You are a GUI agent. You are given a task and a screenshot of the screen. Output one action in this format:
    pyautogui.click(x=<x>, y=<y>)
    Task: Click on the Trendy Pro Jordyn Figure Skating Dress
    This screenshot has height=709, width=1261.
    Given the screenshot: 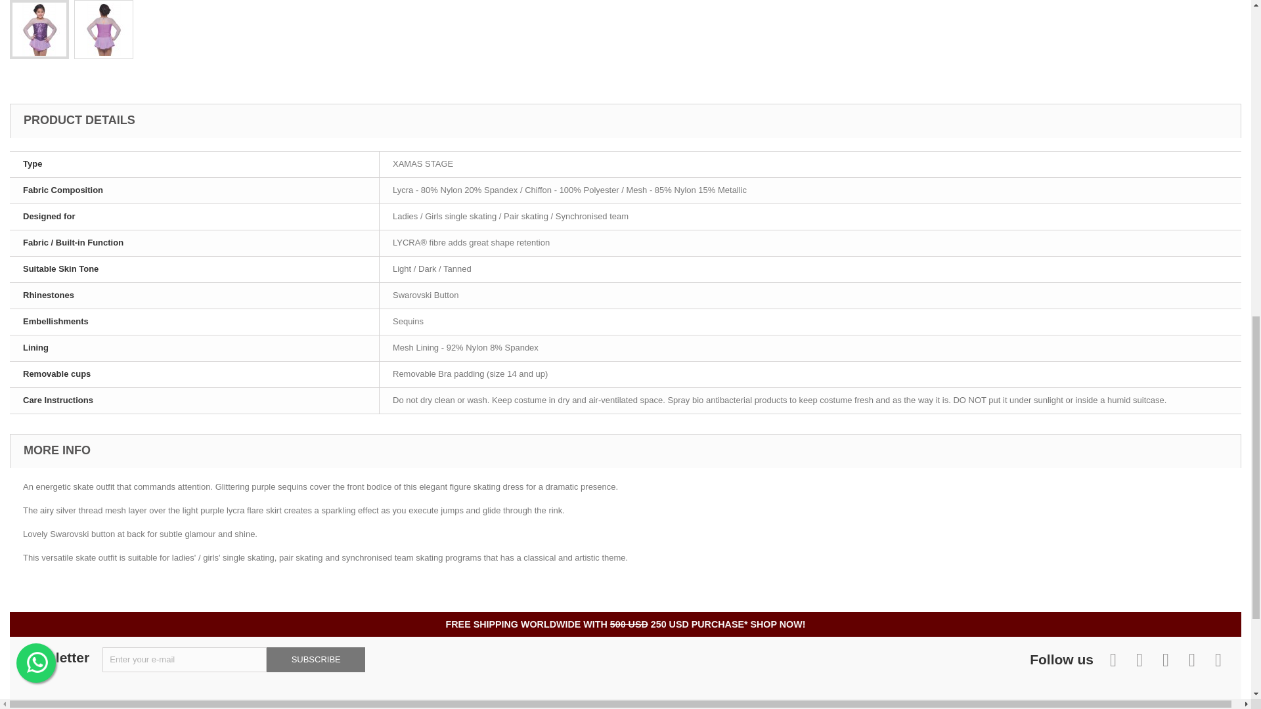 What is the action you would take?
    pyautogui.click(x=103, y=29)
    